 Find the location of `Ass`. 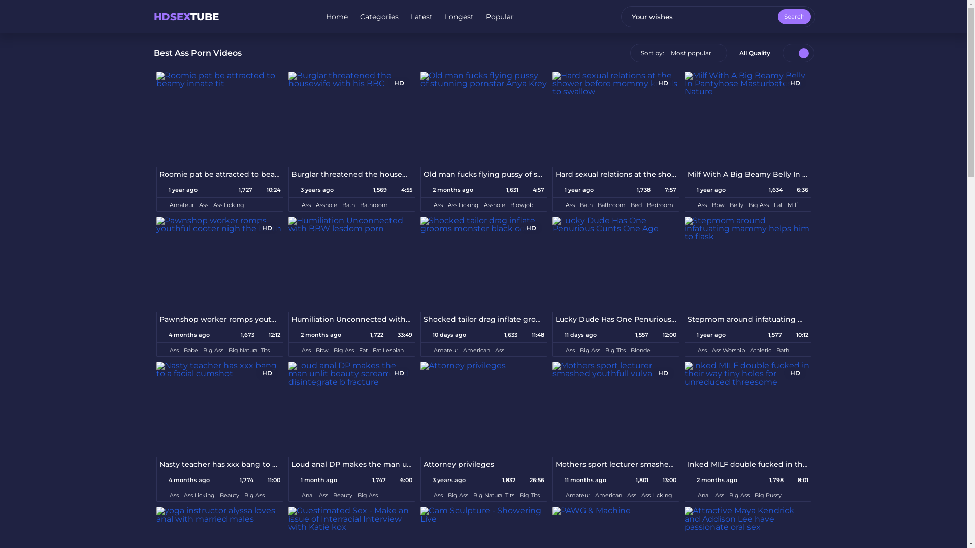

Ass is located at coordinates (499, 350).